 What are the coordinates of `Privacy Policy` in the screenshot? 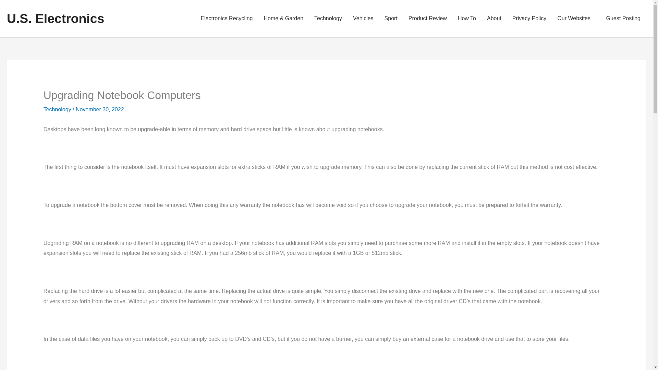 It's located at (529, 18).